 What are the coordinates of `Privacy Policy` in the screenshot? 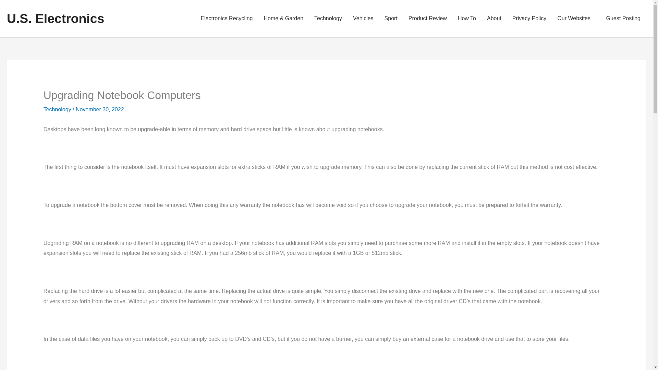 It's located at (529, 18).